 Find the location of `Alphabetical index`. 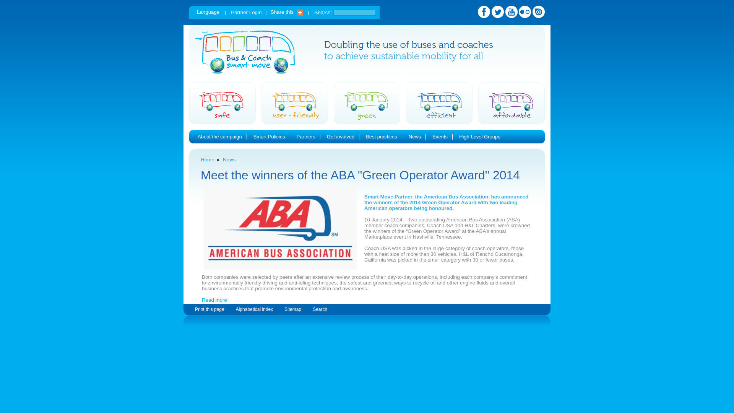

Alphabetical index is located at coordinates (254, 309).